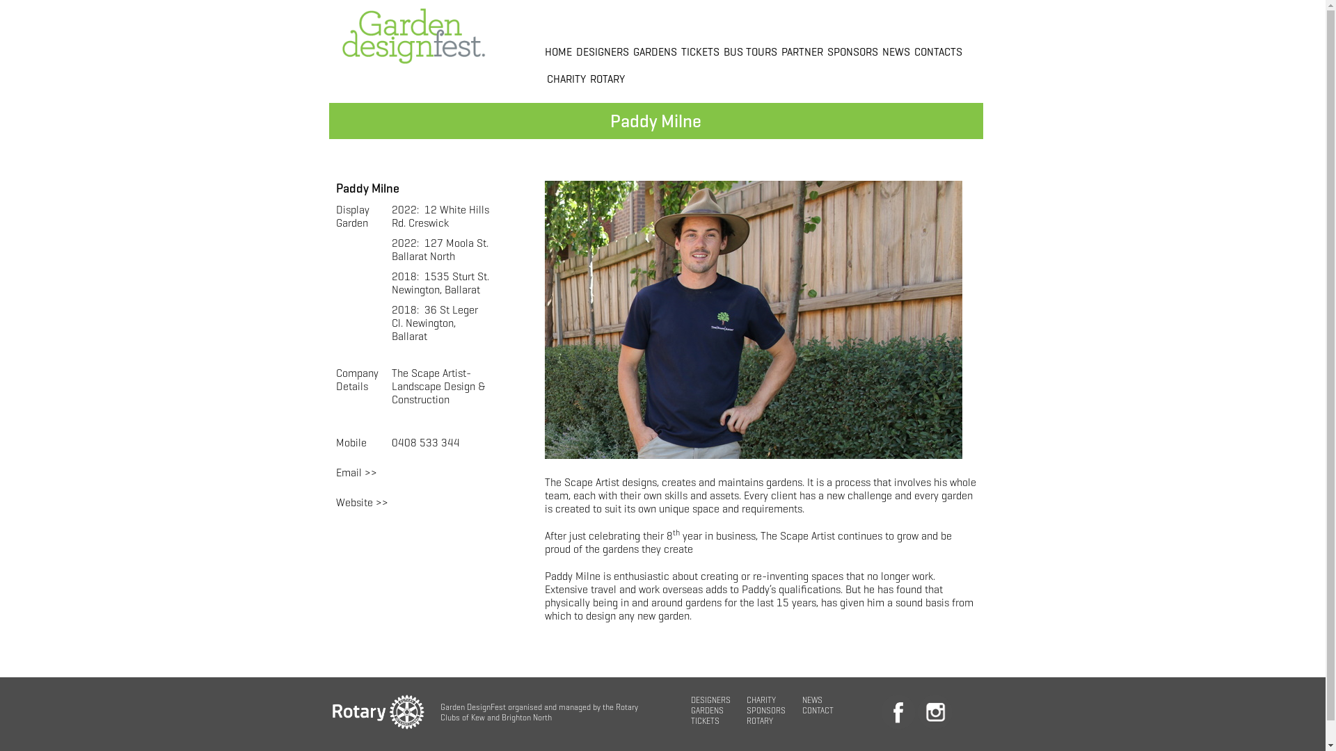  I want to click on GARDENS, so click(707, 711).